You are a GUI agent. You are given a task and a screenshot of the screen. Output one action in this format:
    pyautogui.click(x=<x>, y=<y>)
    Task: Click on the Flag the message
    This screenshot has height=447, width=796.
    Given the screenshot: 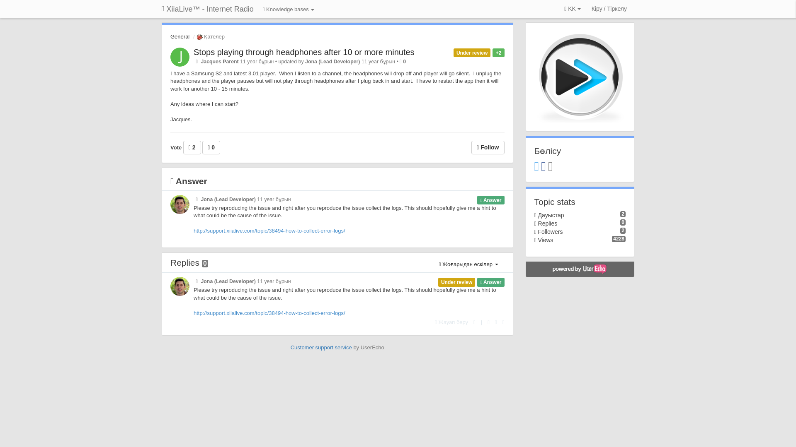 What is the action you would take?
    pyautogui.click(x=474, y=322)
    